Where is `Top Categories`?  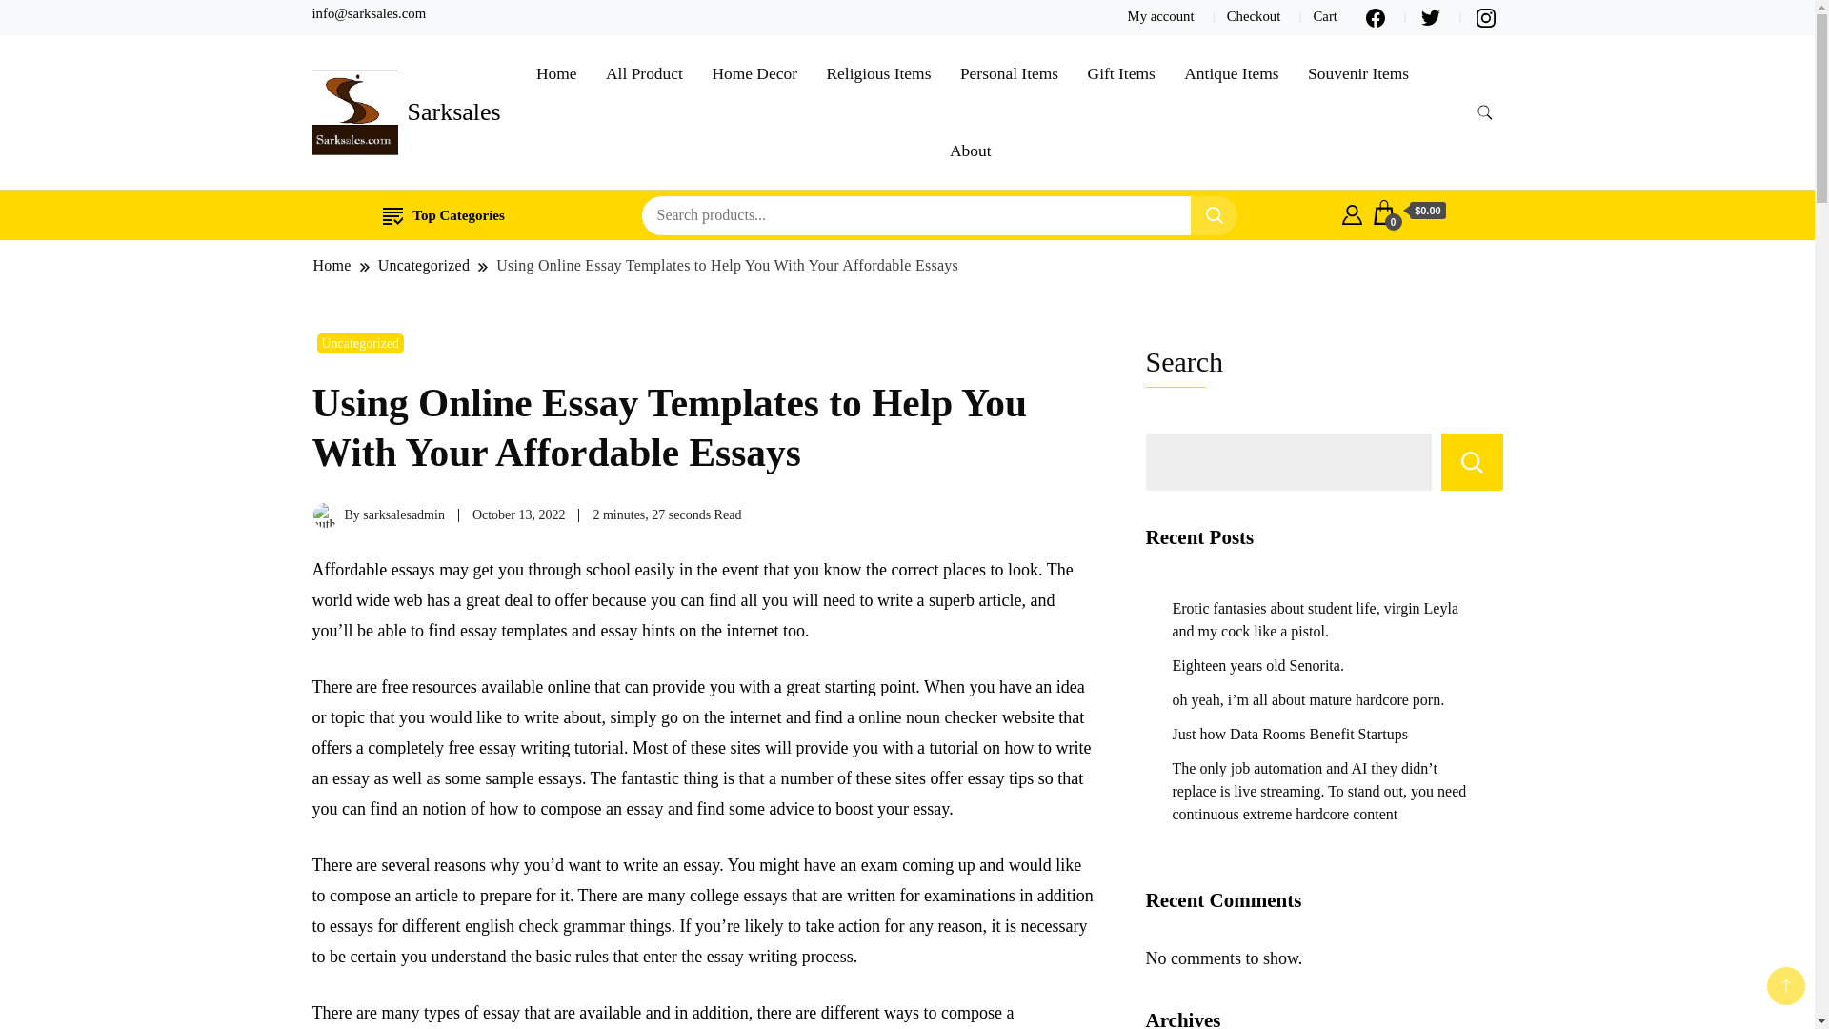 Top Categories is located at coordinates (444, 215).